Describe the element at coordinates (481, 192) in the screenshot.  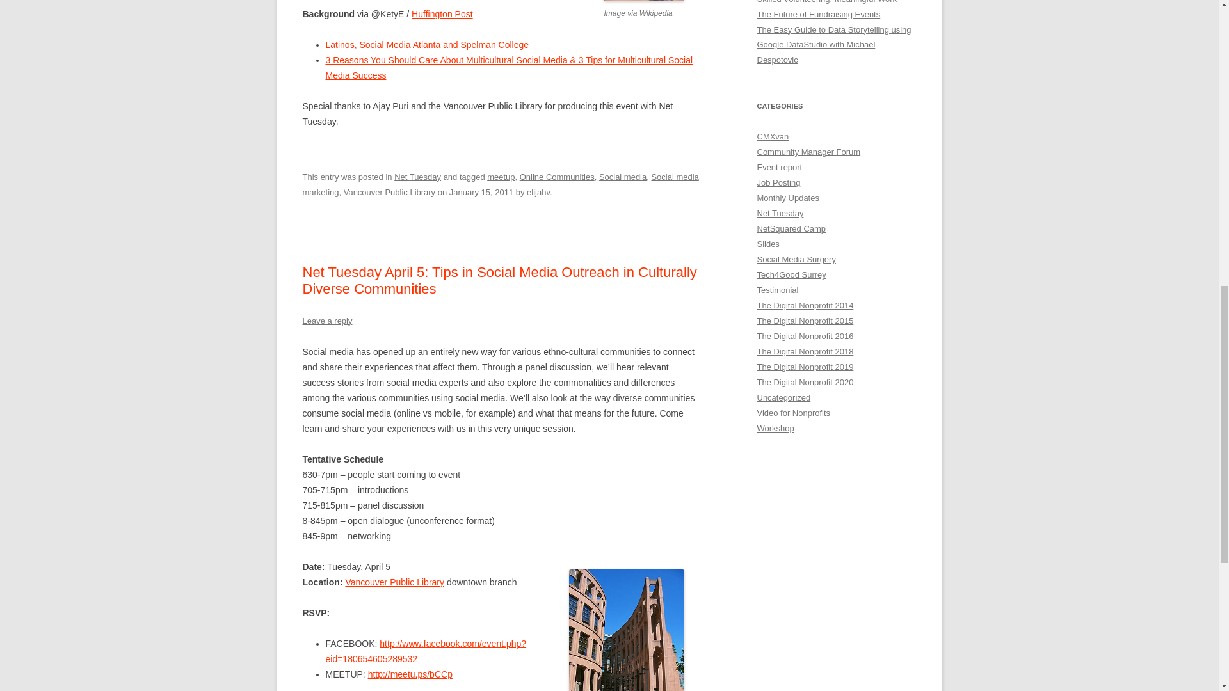
I see `10:34 pm` at that location.